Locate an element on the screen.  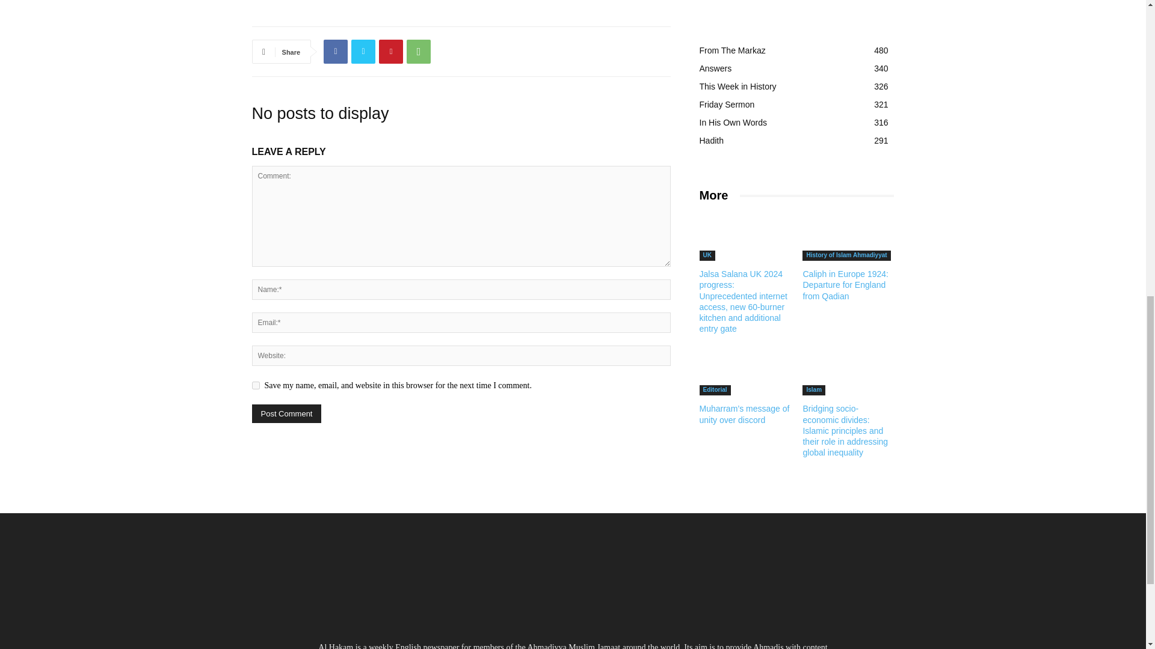
Facebook is located at coordinates (335, 51).